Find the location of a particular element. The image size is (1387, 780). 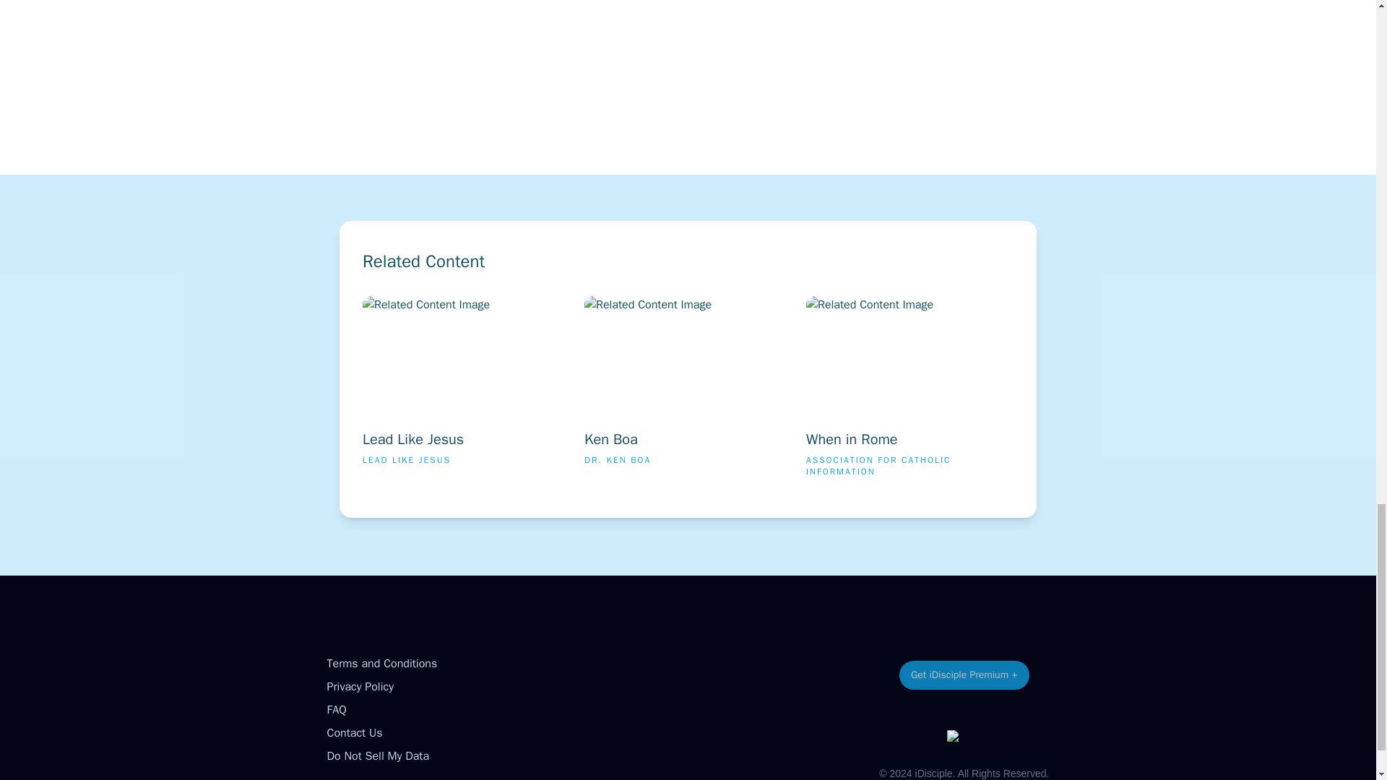

Terms and Conditions is located at coordinates (909, 393).